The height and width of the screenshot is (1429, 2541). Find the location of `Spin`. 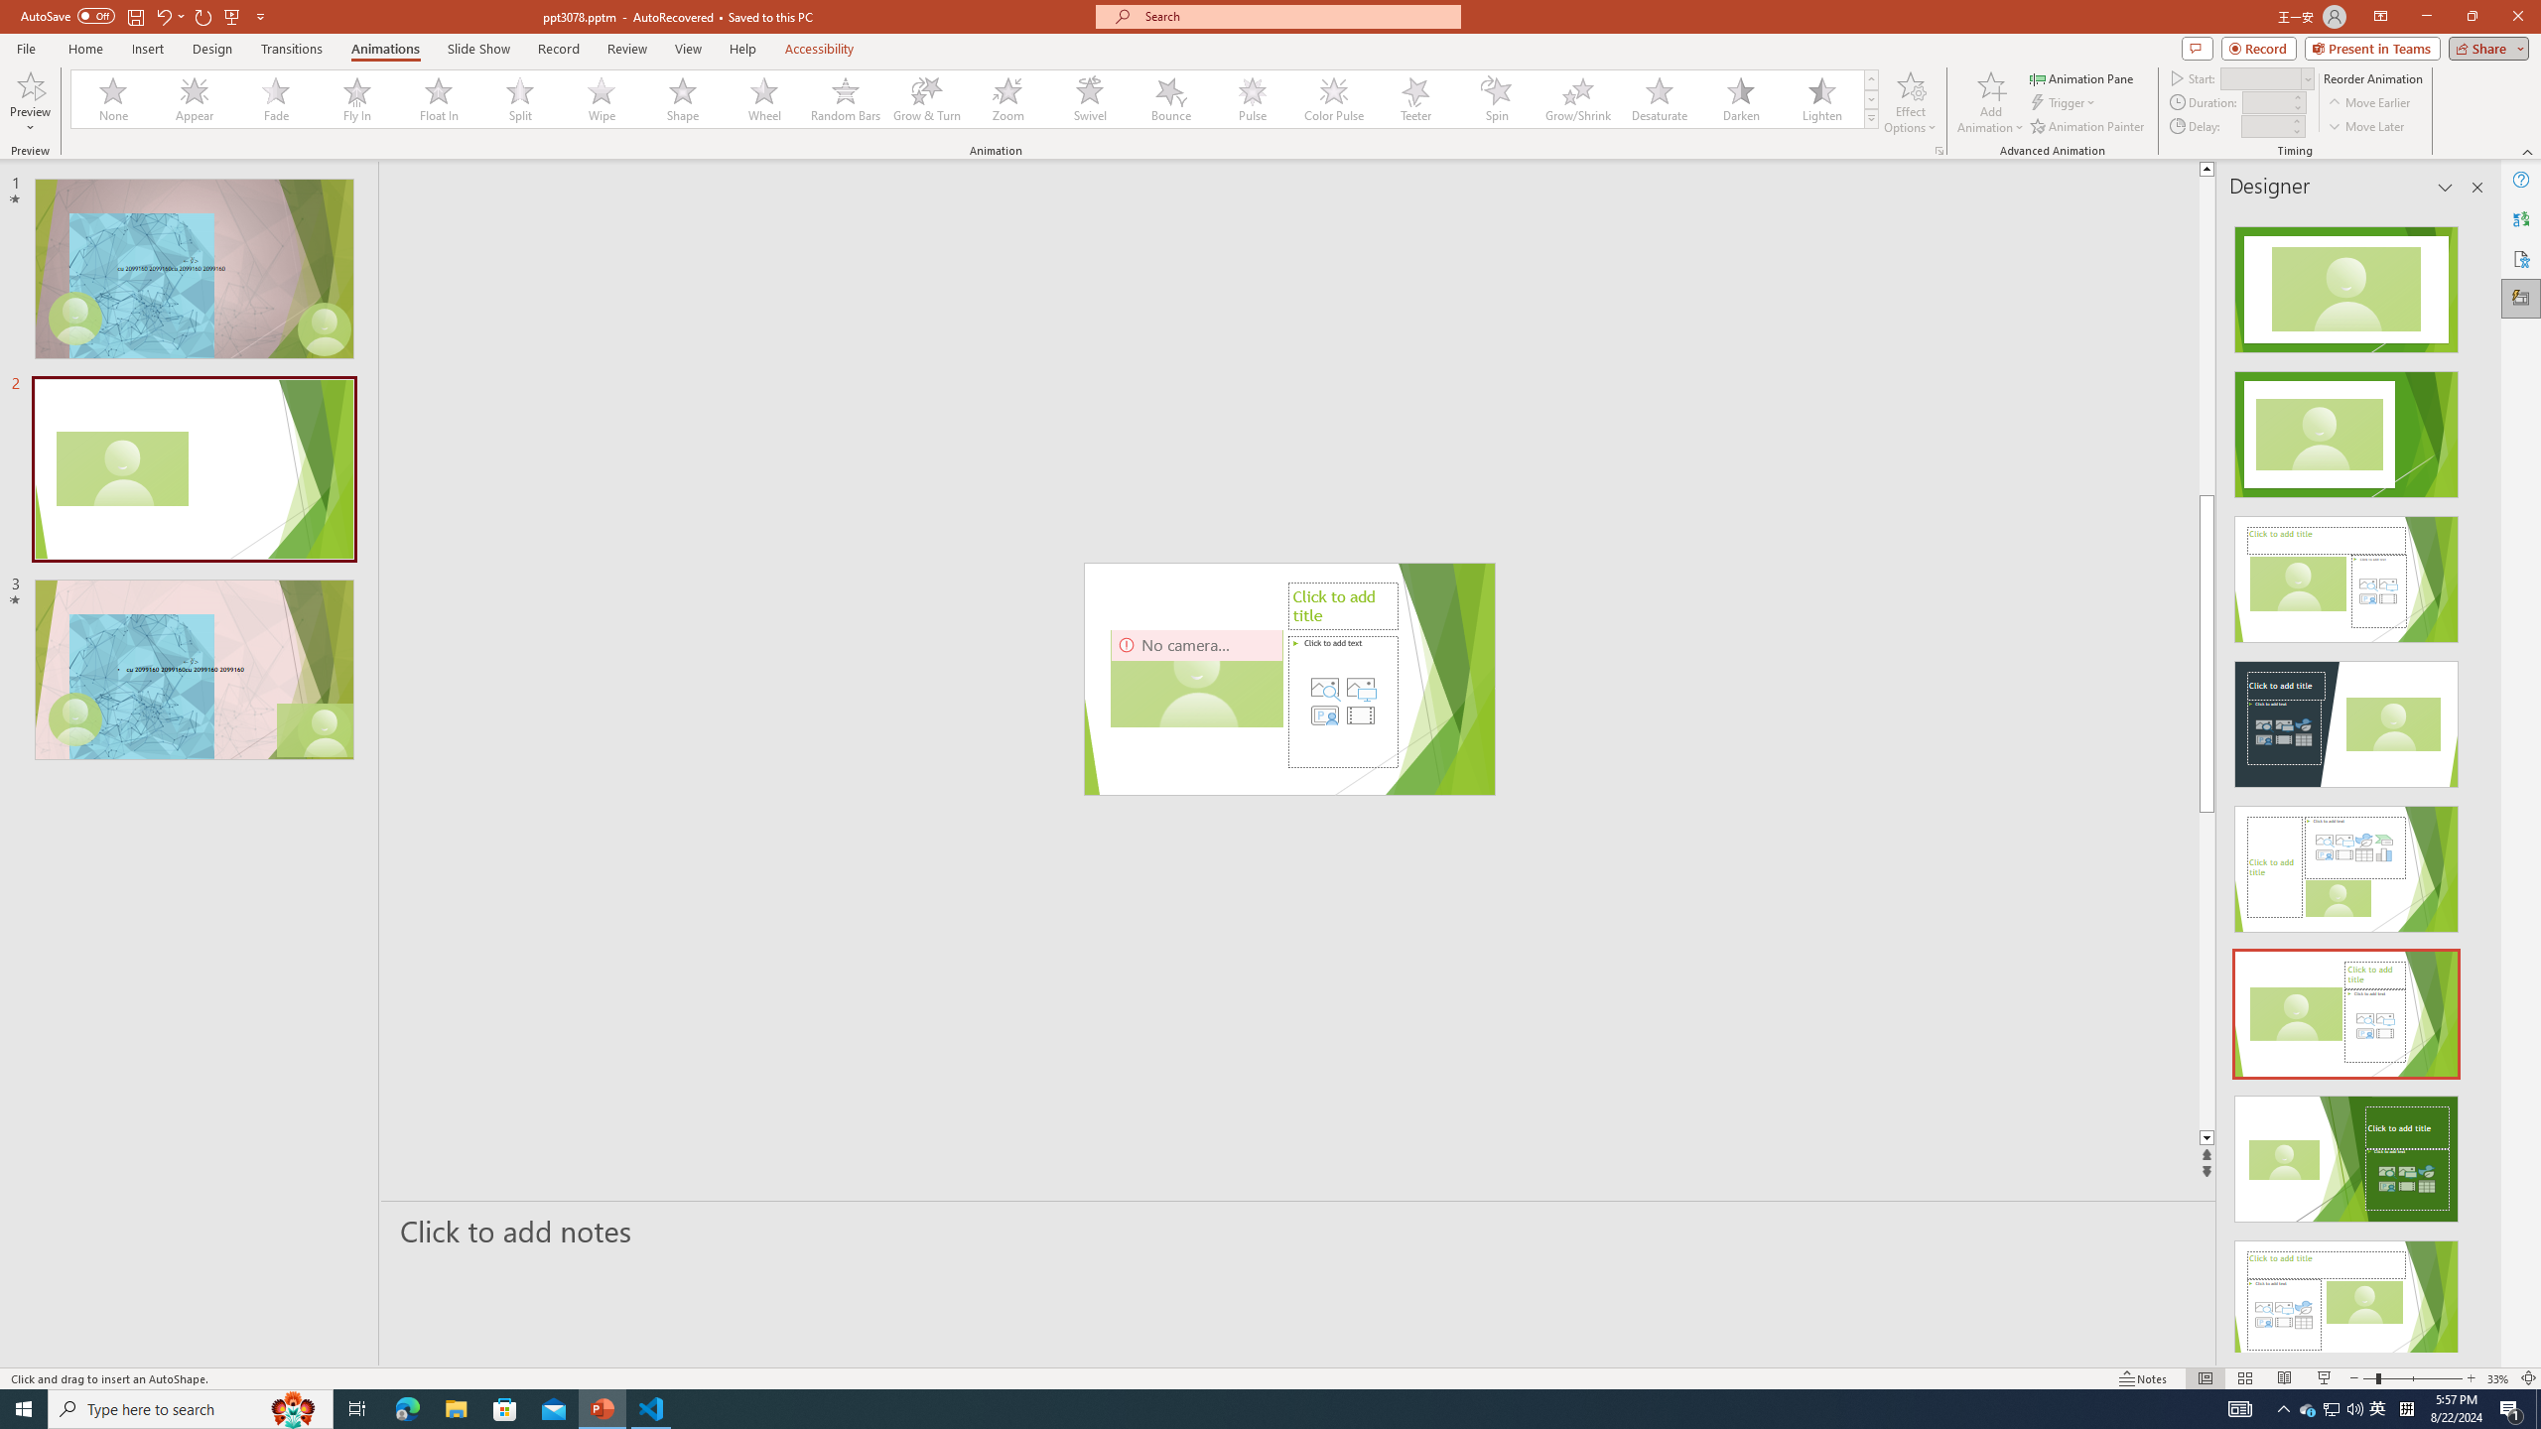

Spin is located at coordinates (1496, 99).